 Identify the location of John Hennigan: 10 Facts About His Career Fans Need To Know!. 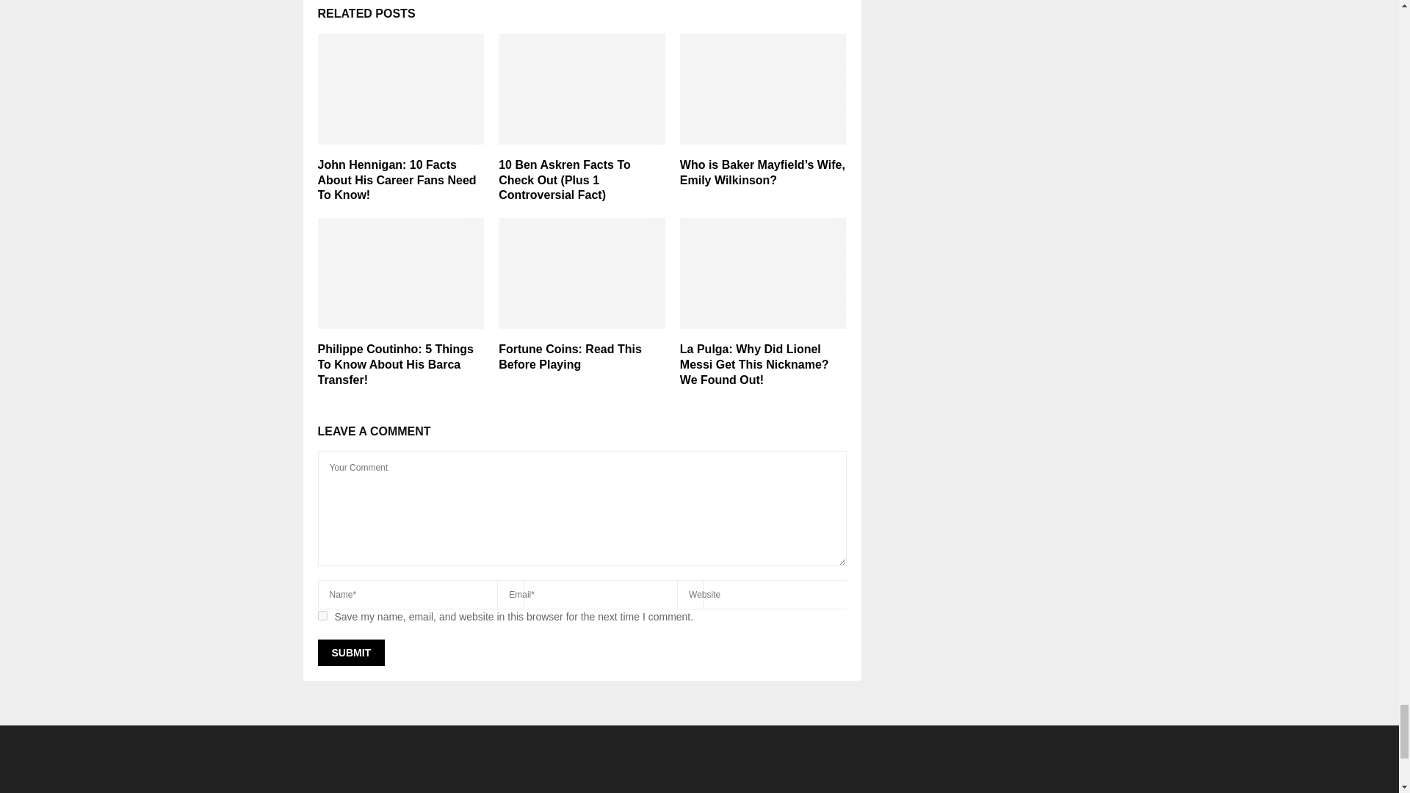
(397, 181).